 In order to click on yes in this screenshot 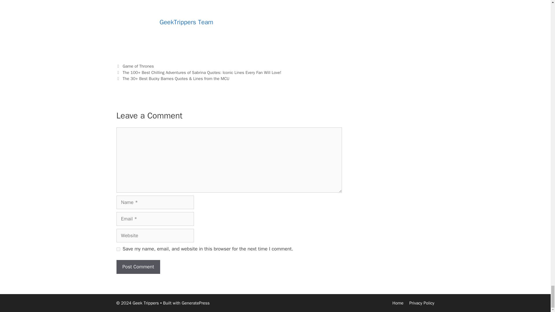, I will do `click(118, 249)`.